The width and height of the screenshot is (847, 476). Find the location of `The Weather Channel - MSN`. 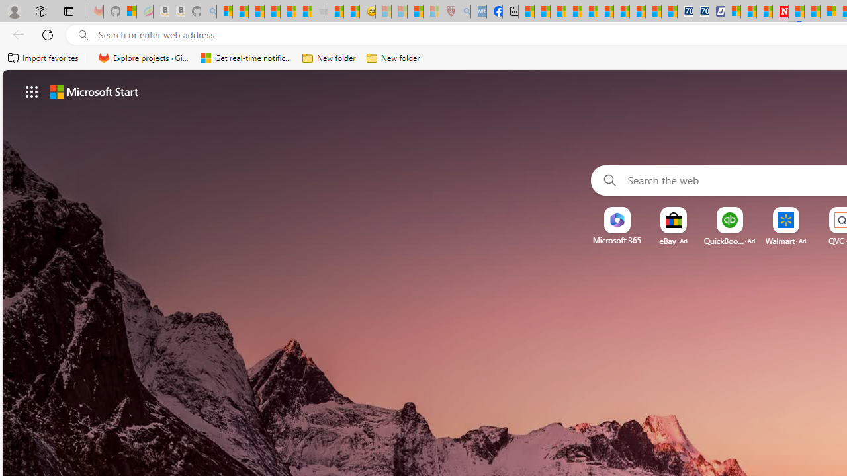

The Weather Channel - MSN is located at coordinates (257, 12).